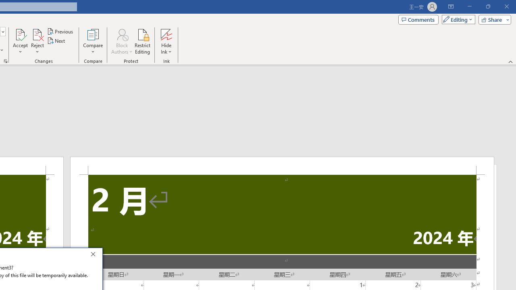  What do you see at coordinates (37, 34) in the screenshot?
I see `Reject and Move to Next` at bounding box center [37, 34].